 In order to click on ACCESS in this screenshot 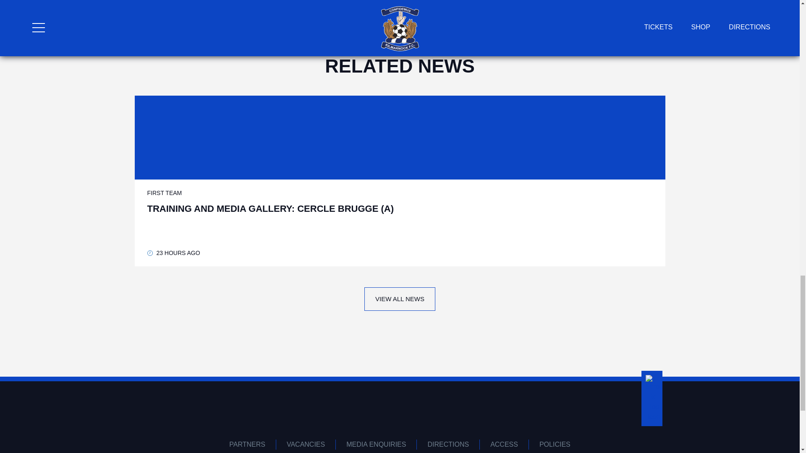, I will do `click(504, 445)`.